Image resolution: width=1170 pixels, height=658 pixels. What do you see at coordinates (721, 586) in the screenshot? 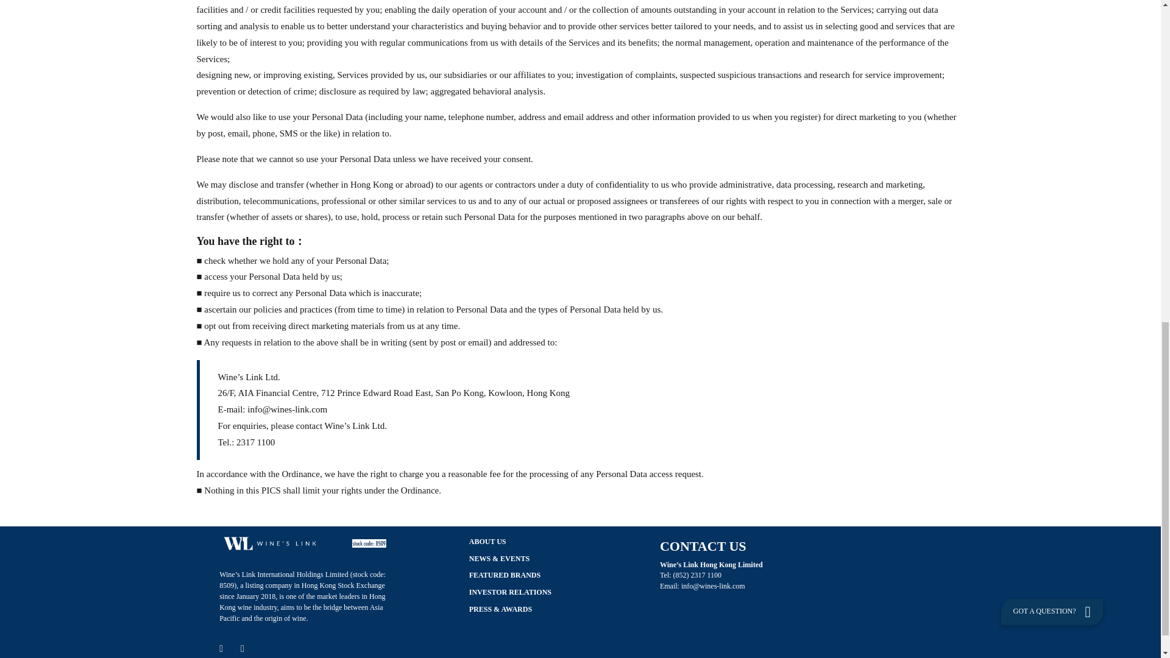
I see `wines-link.com` at bounding box center [721, 586].